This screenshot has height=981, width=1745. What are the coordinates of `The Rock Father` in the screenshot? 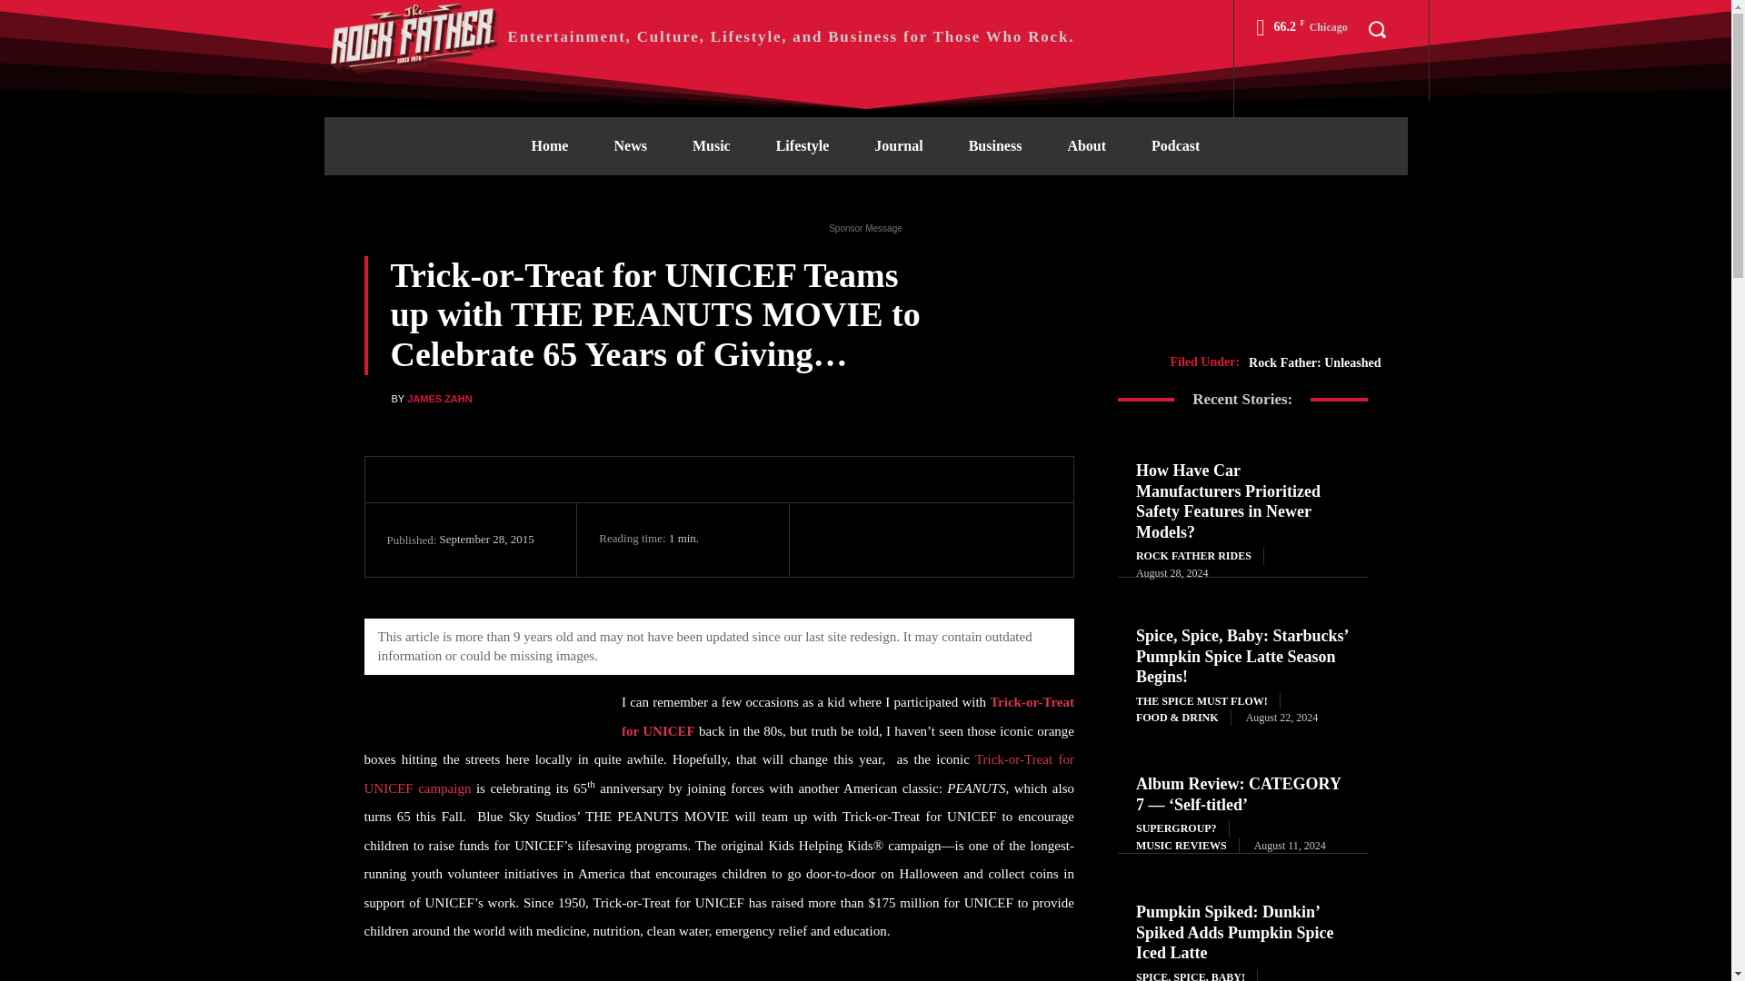 It's located at (698, 36).